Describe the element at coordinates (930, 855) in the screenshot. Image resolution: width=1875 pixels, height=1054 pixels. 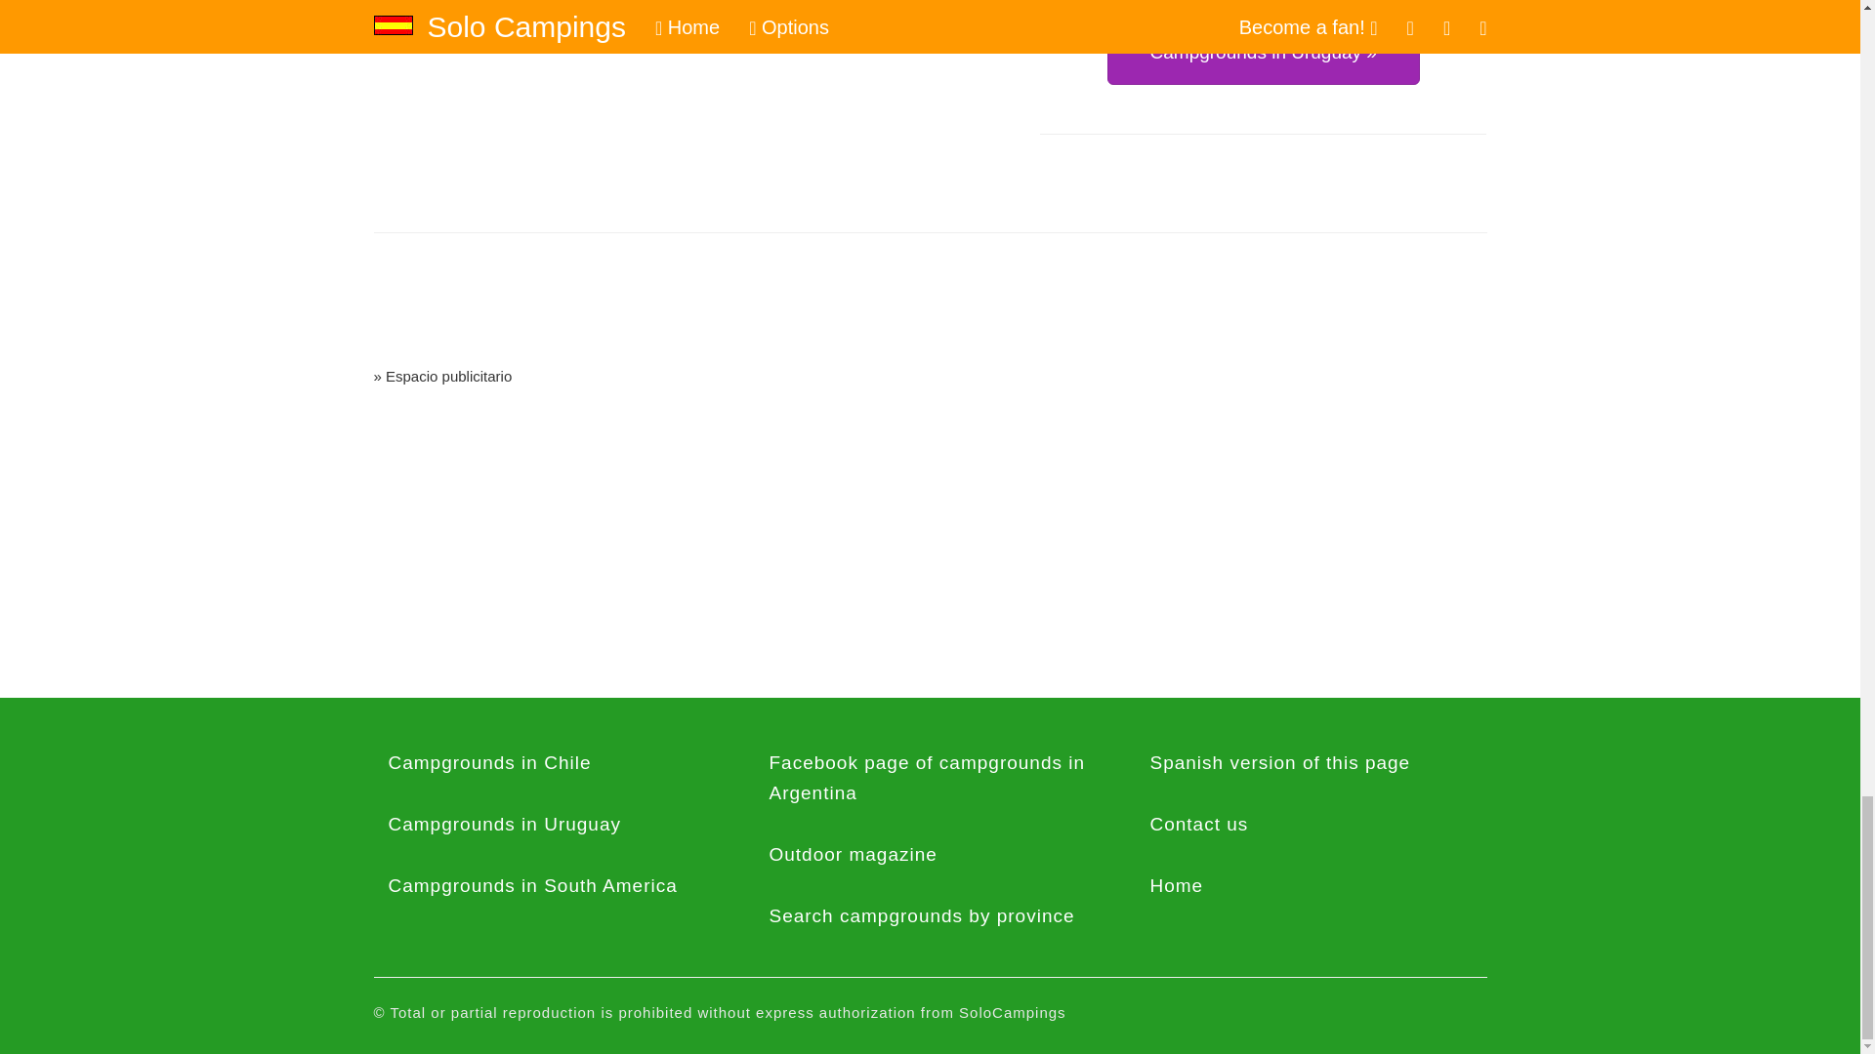
I see `Outdoor magazine` at that location.